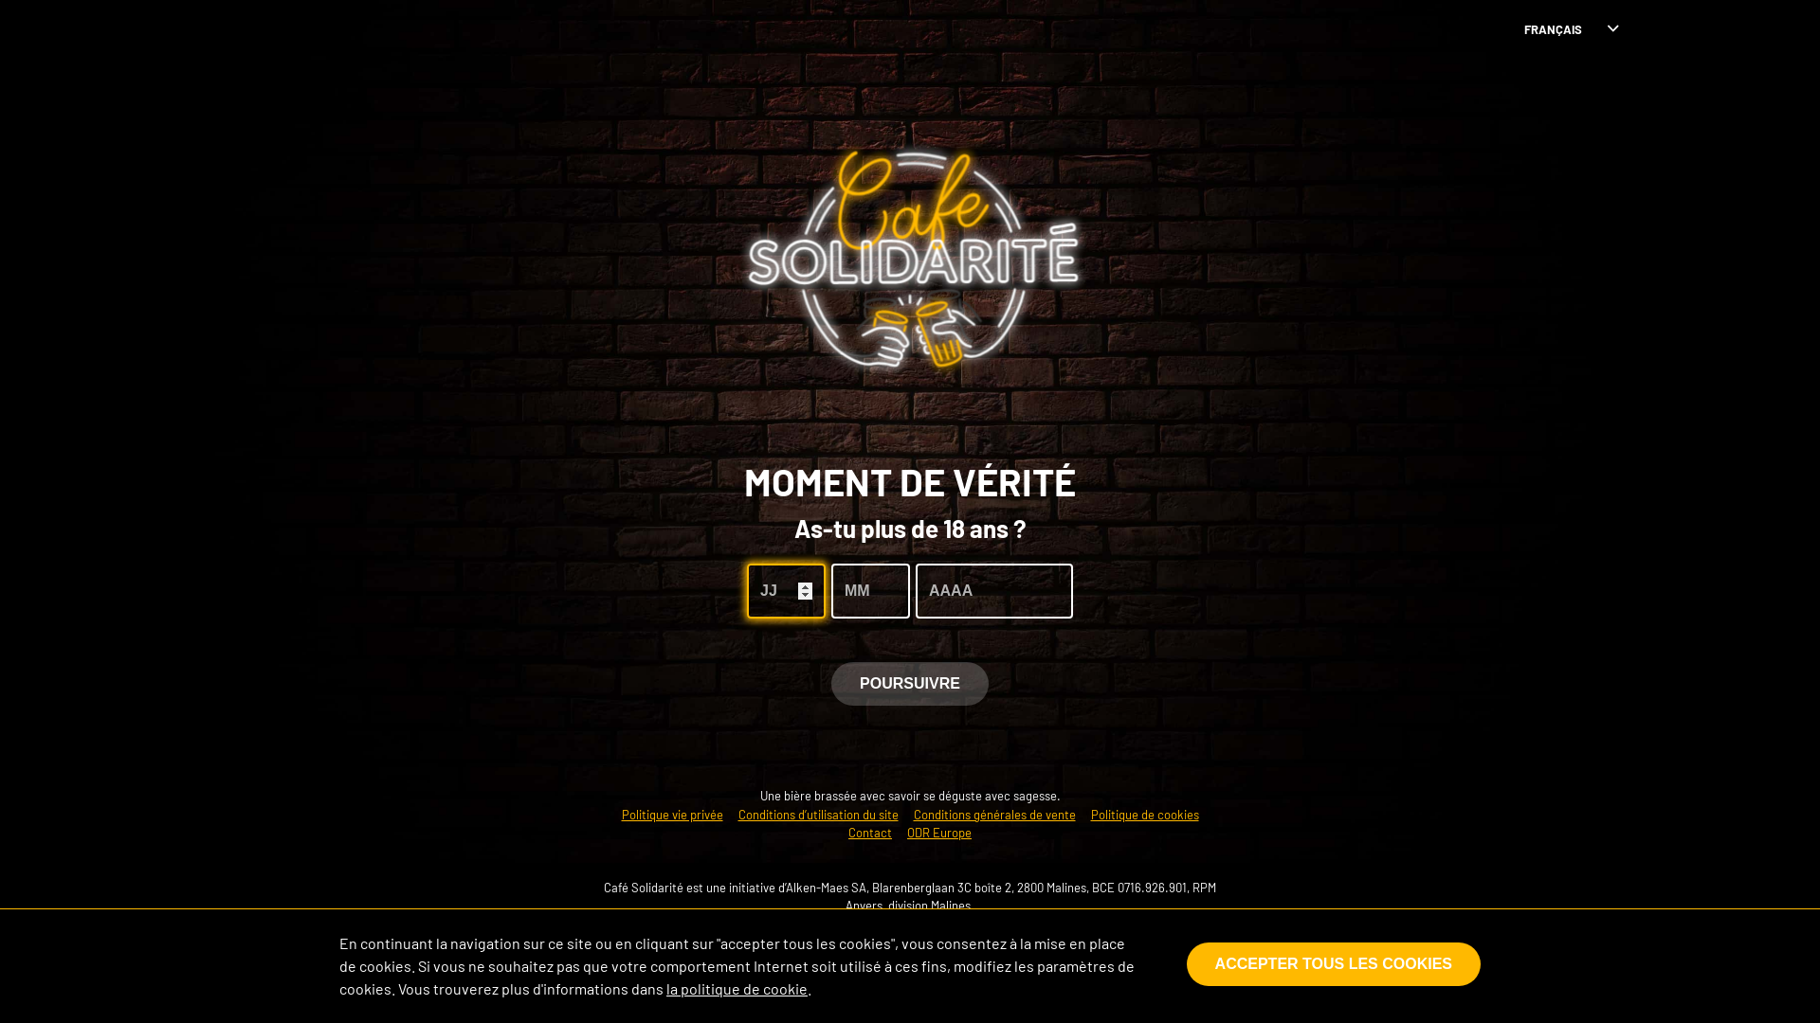  What do you see at coordinates (939, 833) in the screenshot?
I see `ODR Europe` at bounding box center [939, 833].